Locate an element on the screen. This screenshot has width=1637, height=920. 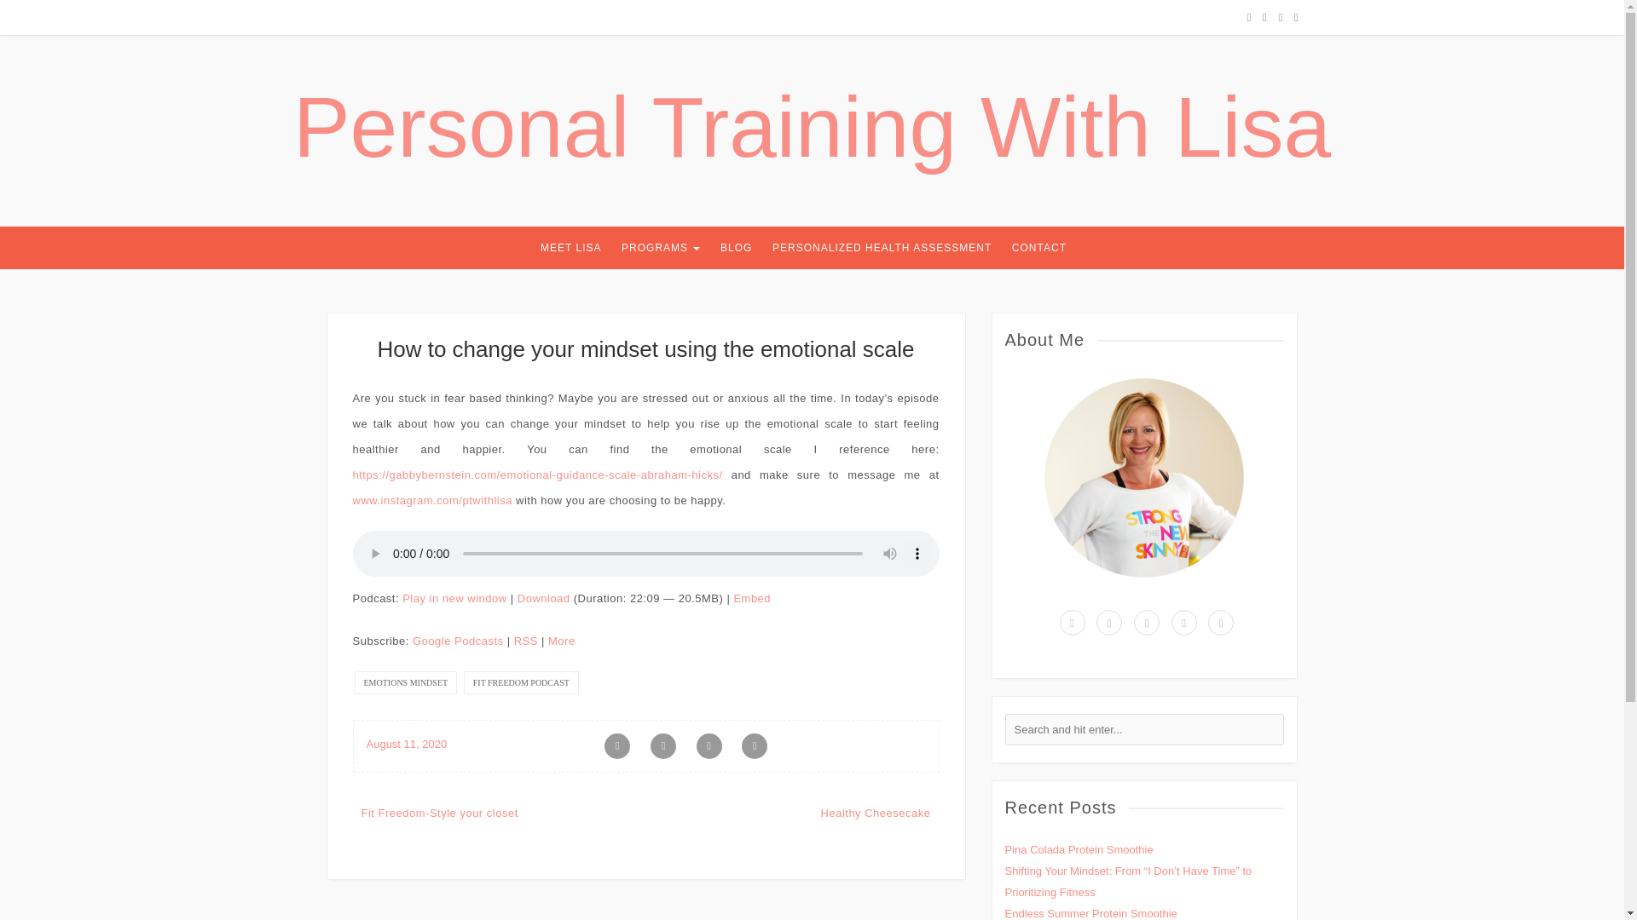
MEET LISA is located at coordinates (570, 247).